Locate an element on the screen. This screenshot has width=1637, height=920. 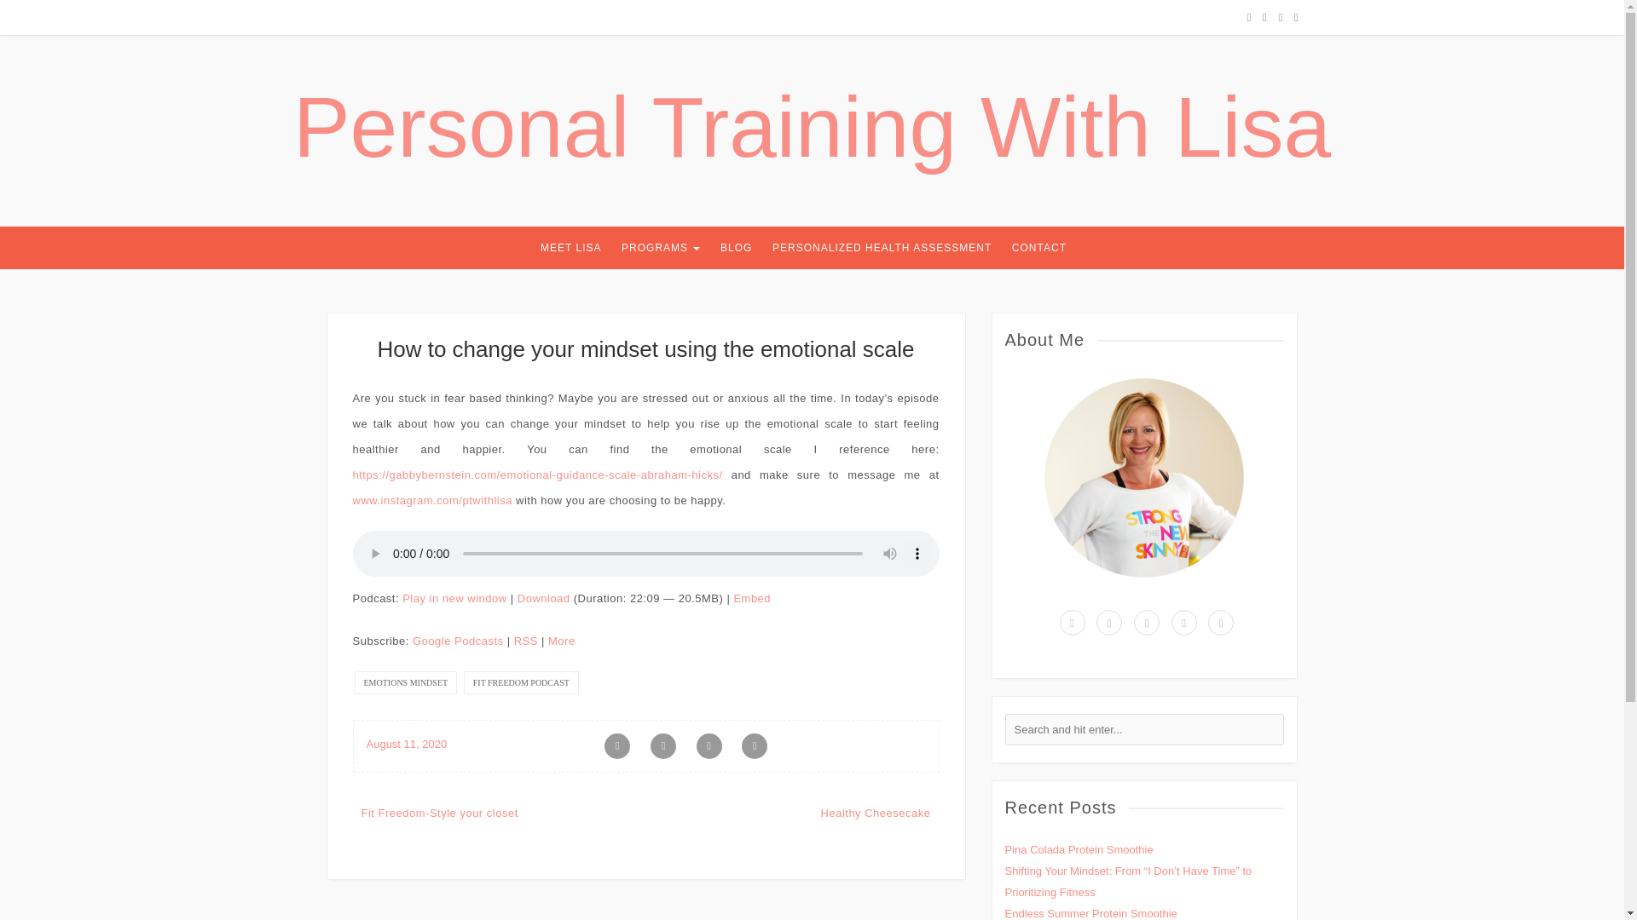
MEET LISA is located at coordinates (570, 247).